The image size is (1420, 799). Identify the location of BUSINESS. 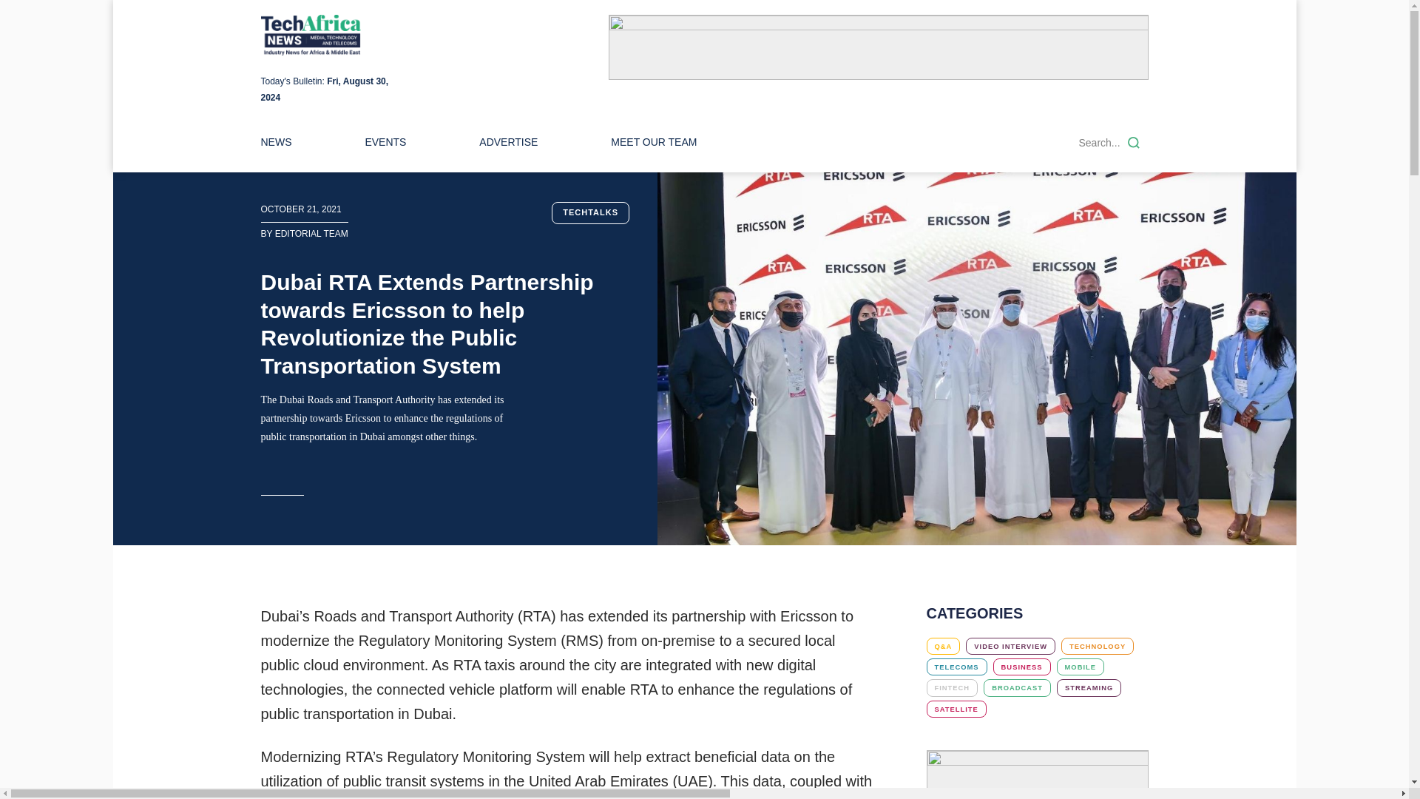
(1021, 666).